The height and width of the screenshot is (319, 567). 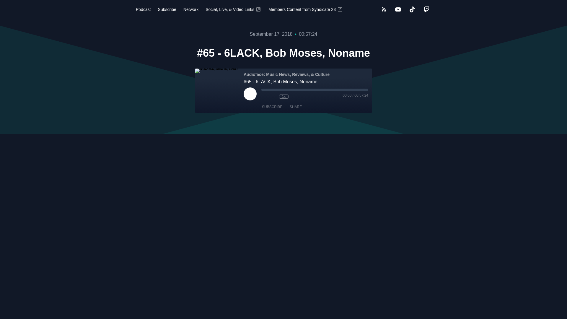 What do you see at coordinates (167, 9) in the screenshot?
I see `Subscribe` at bounding box center [167, 9].